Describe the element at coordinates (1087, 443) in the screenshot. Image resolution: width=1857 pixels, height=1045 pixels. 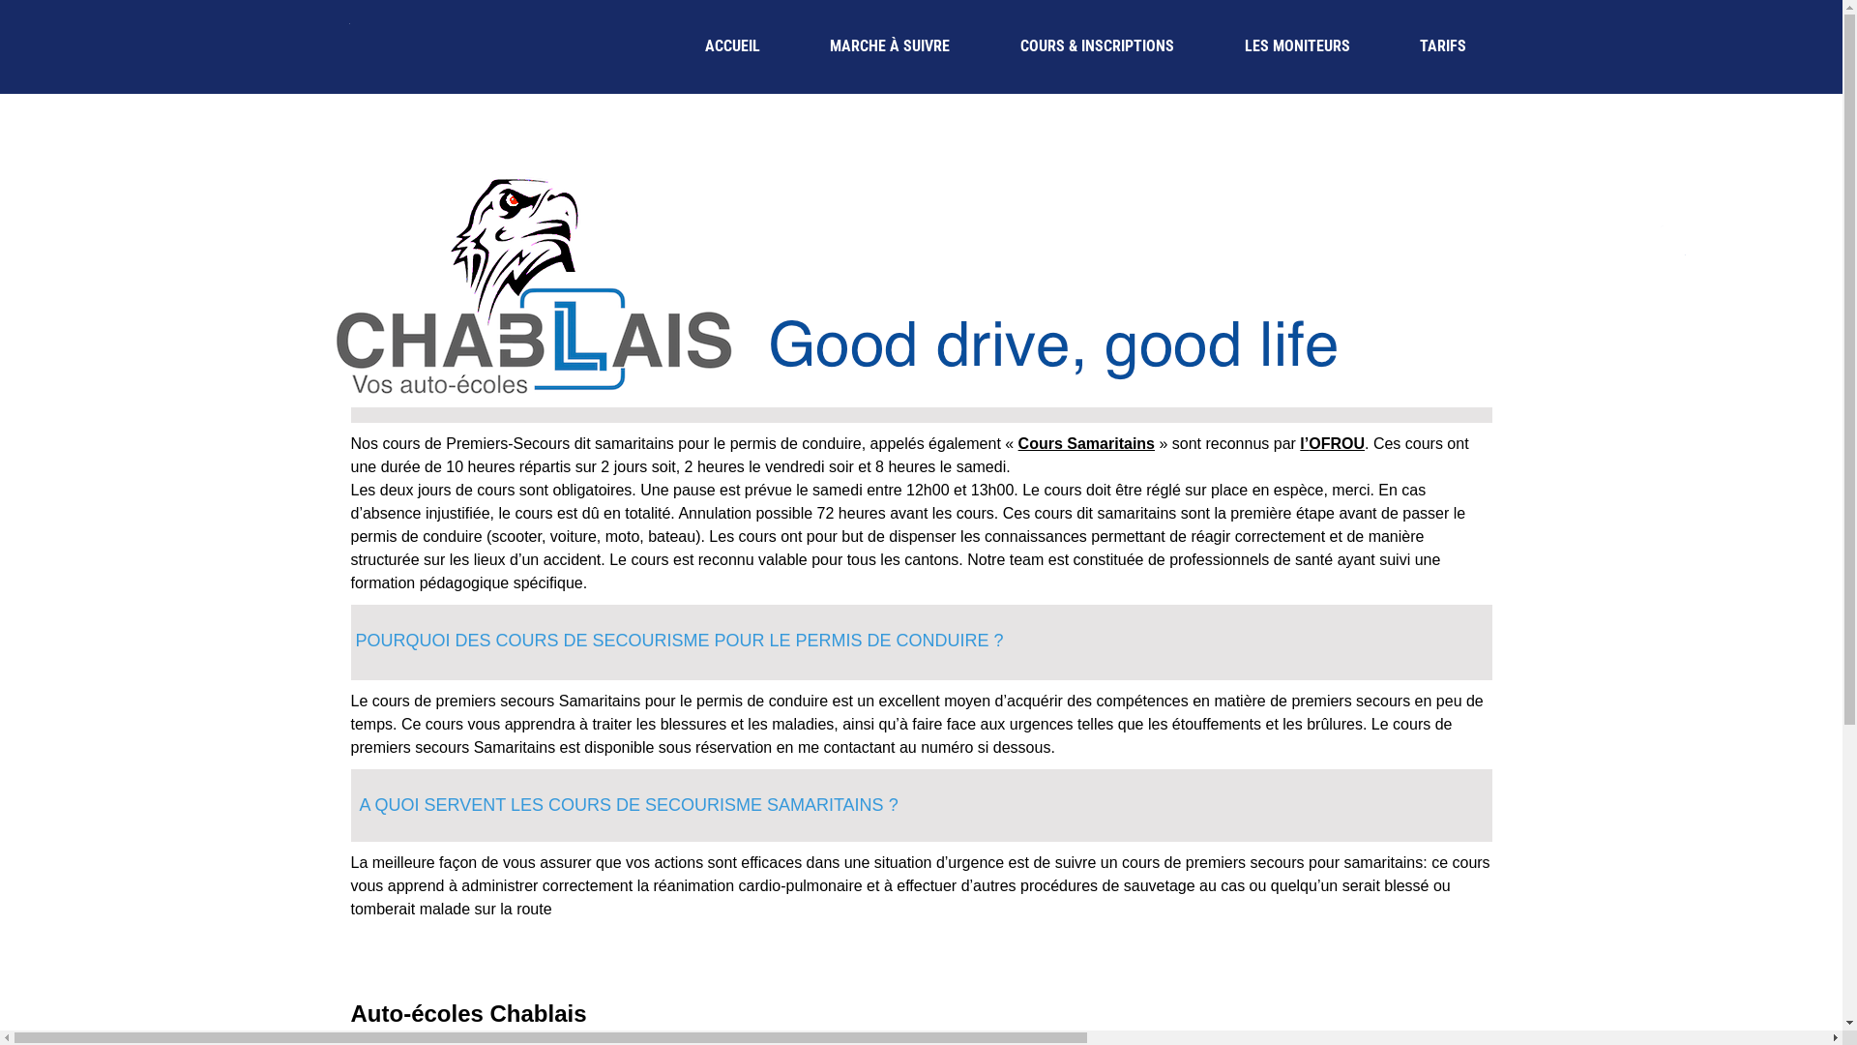
I see `Cours Samaritains` at that location.